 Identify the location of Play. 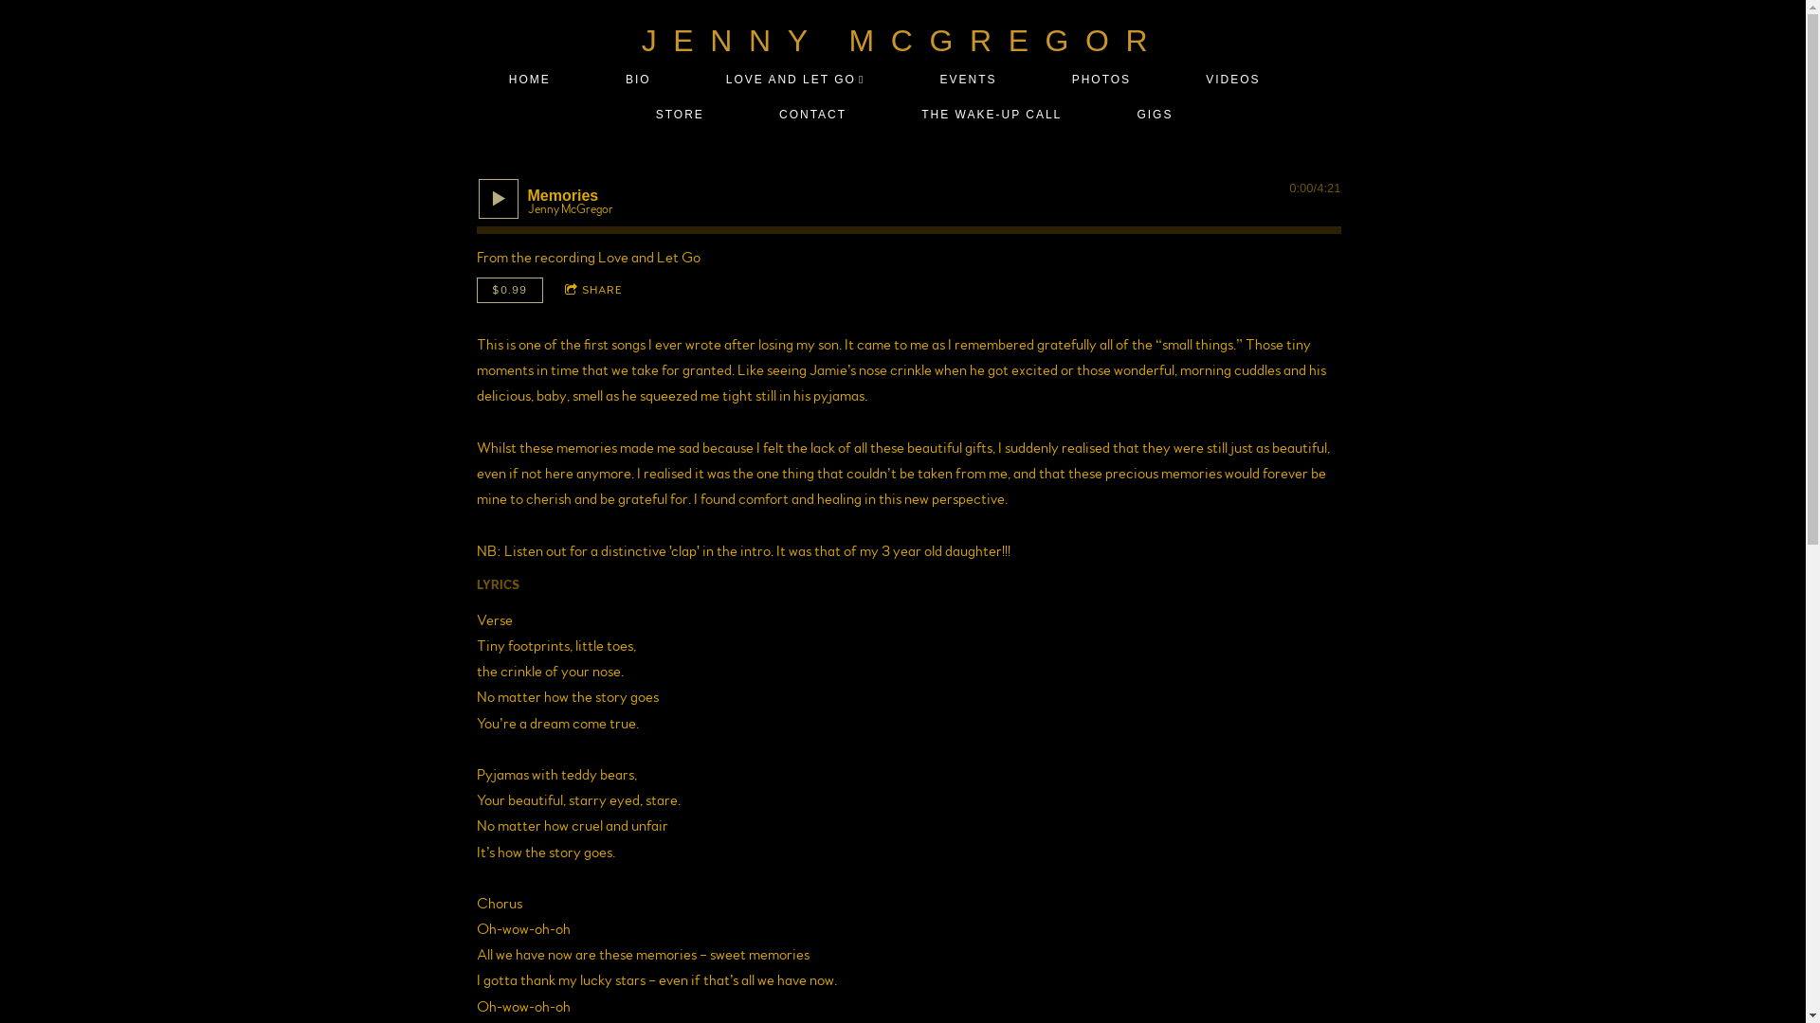
(498, 199).